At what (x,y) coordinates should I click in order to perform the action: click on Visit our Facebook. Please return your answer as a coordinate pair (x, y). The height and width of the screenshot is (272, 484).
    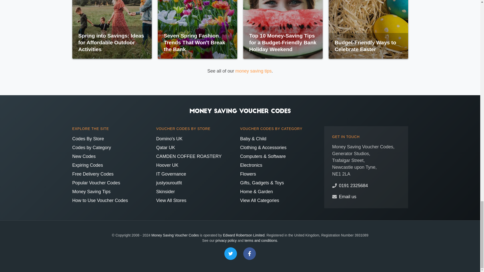
    Looking at the image, I should click on (250, 253).